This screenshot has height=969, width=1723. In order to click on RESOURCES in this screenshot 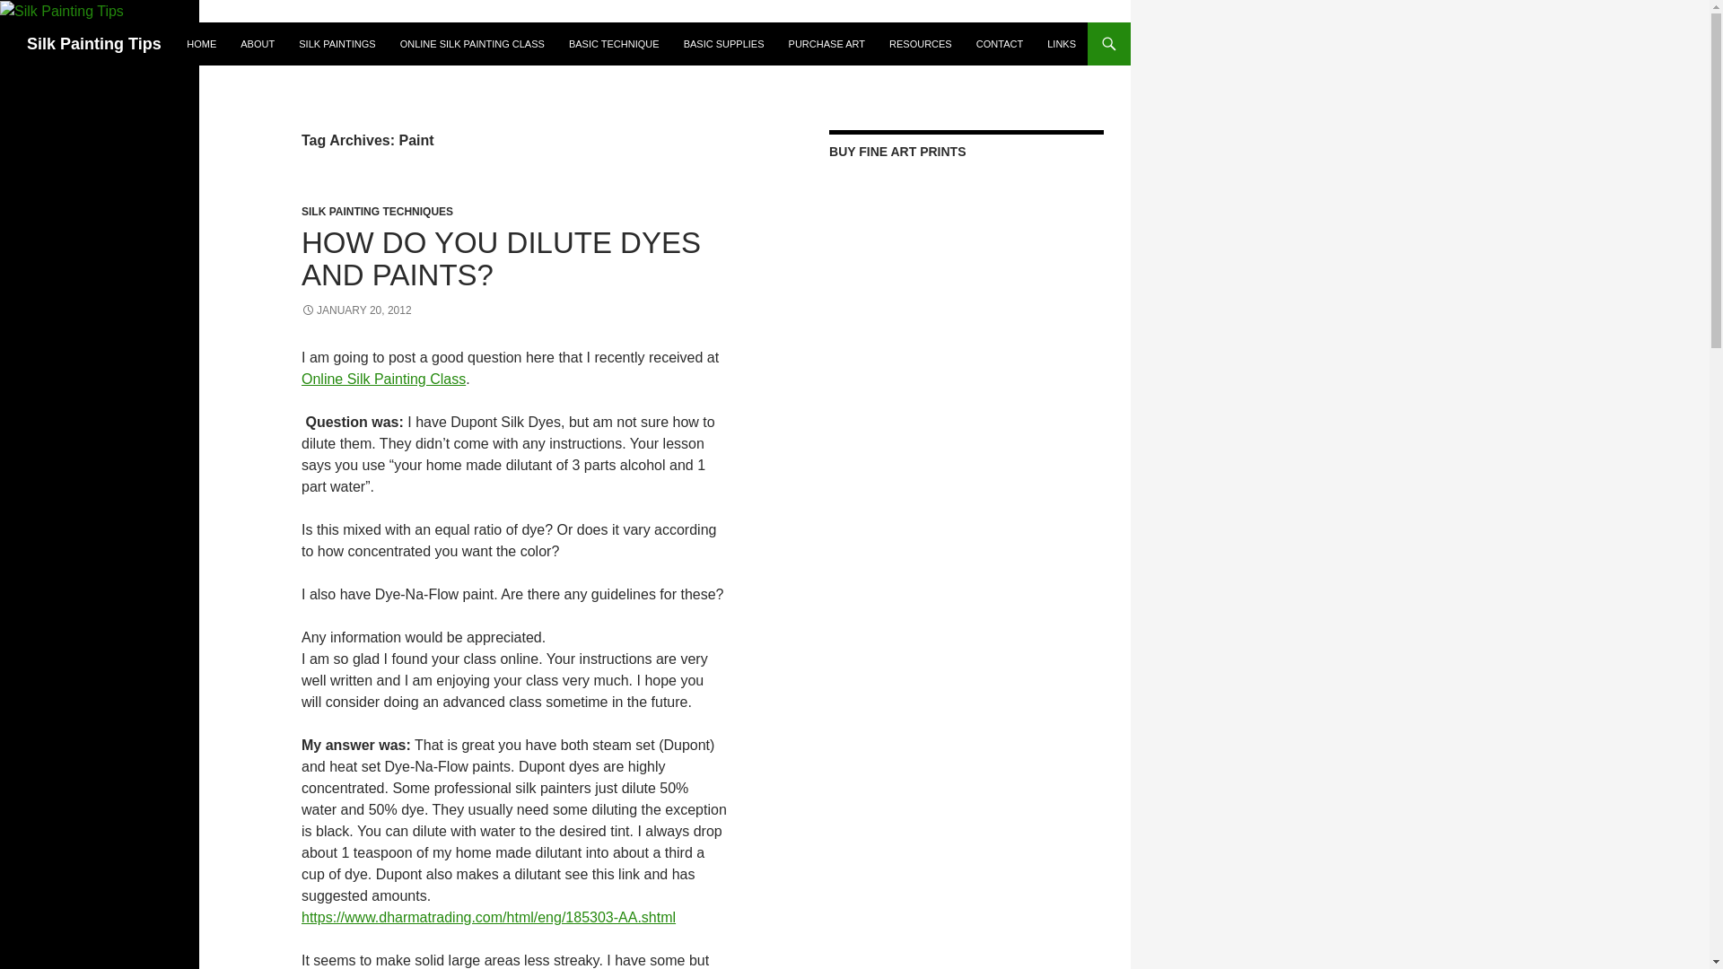, I will do `click(921, 43)`.